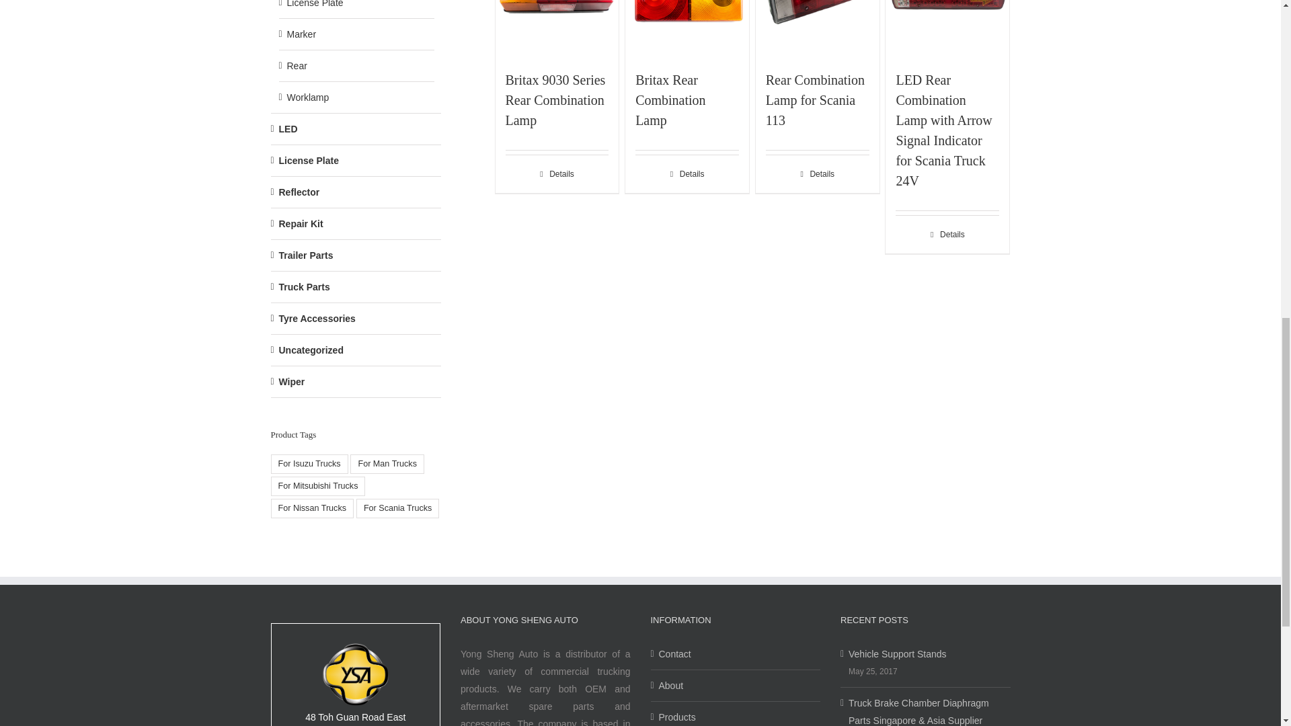 The width and height of the screenshot is (1291, 726). What do you see at coordinates (557, 174) in the screenshot?
I see `Details` at bounding box center [557, 174].